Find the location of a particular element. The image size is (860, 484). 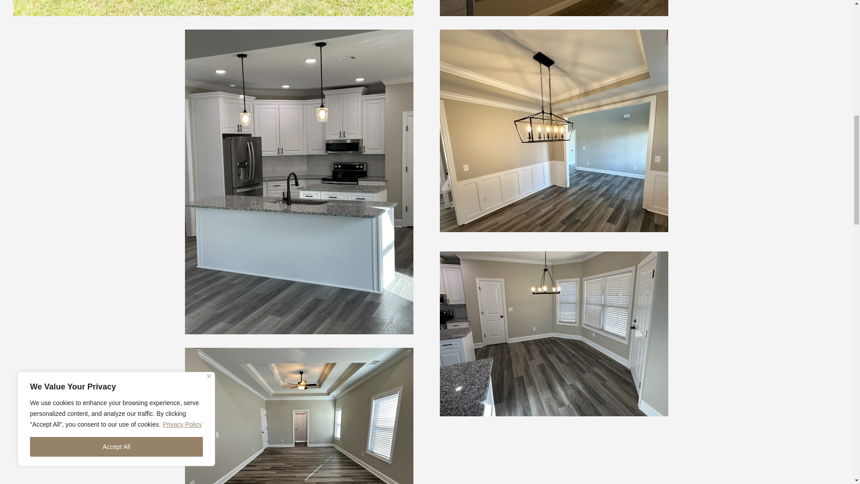

New-home-construction-exterior is located at coordinates (212, 8).